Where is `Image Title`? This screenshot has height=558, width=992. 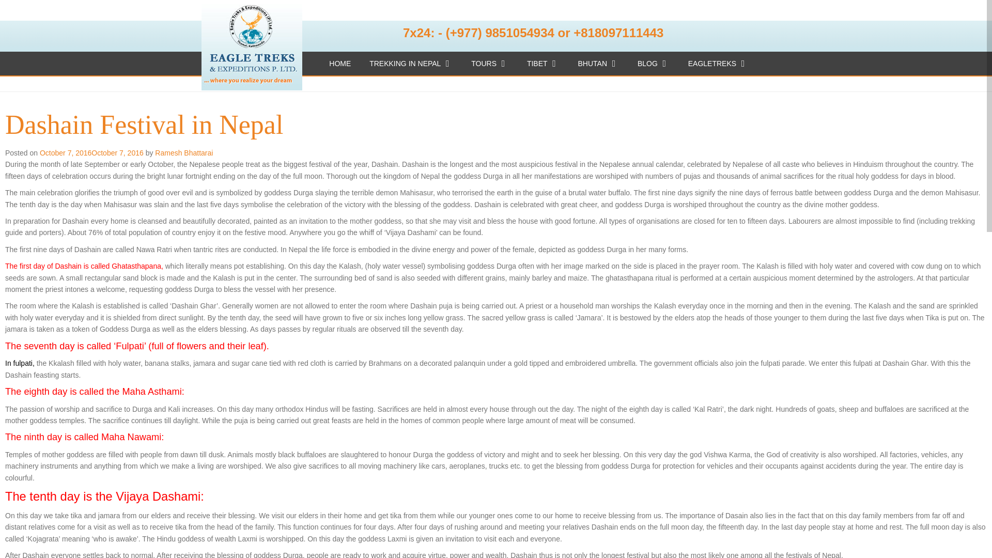
Image Title is located at coordinates (252, 45).